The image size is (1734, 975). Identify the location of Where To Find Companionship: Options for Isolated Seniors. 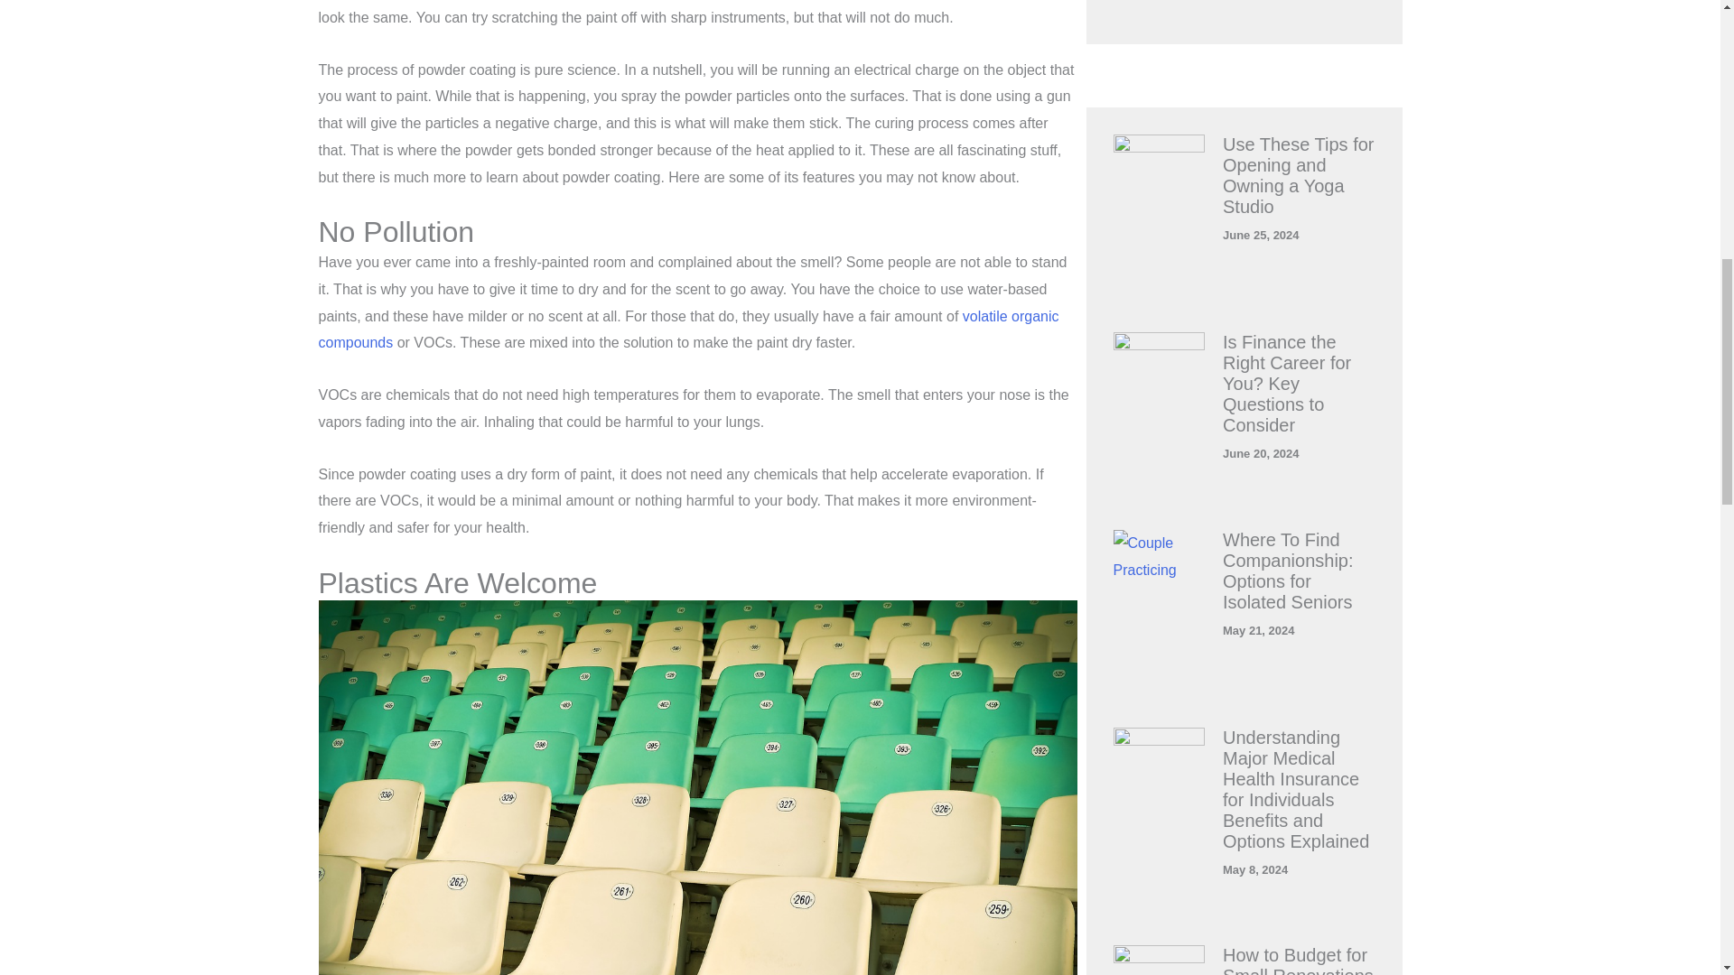
(1288, 571).